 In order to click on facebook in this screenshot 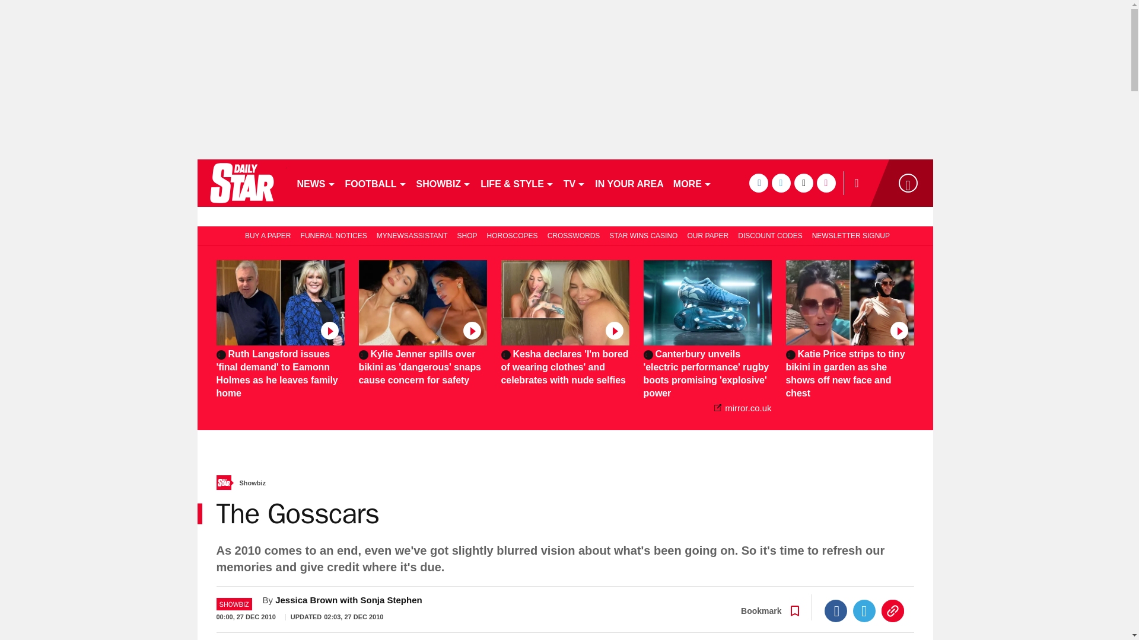, I will do `click(758, 183)`.